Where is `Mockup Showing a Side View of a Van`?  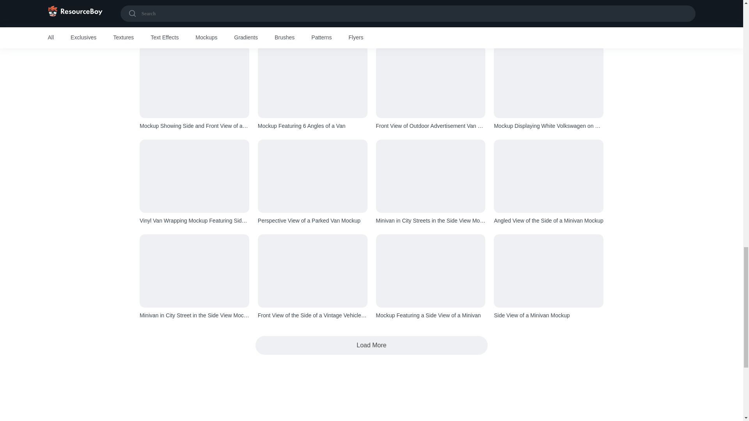 Mockup Showing a Side View of a Van is located at coordinates (431, 31).